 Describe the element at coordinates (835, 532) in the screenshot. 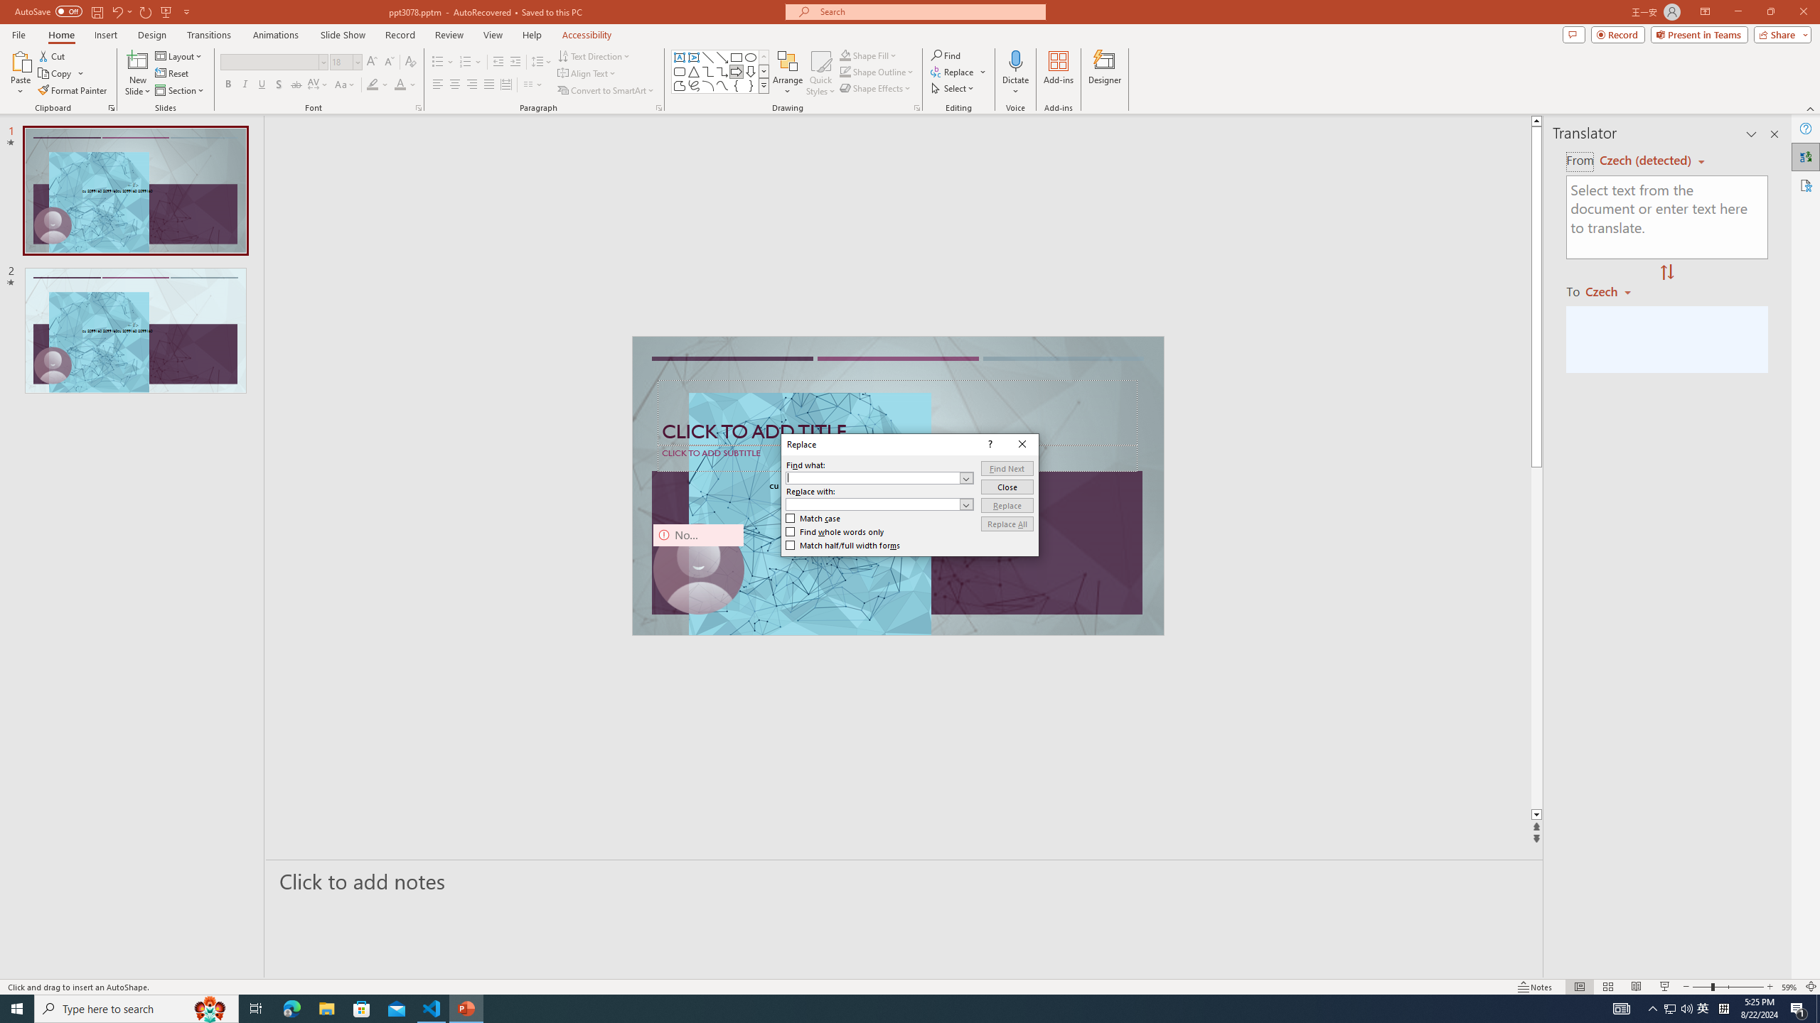

I see `Find whole words only` at that location.